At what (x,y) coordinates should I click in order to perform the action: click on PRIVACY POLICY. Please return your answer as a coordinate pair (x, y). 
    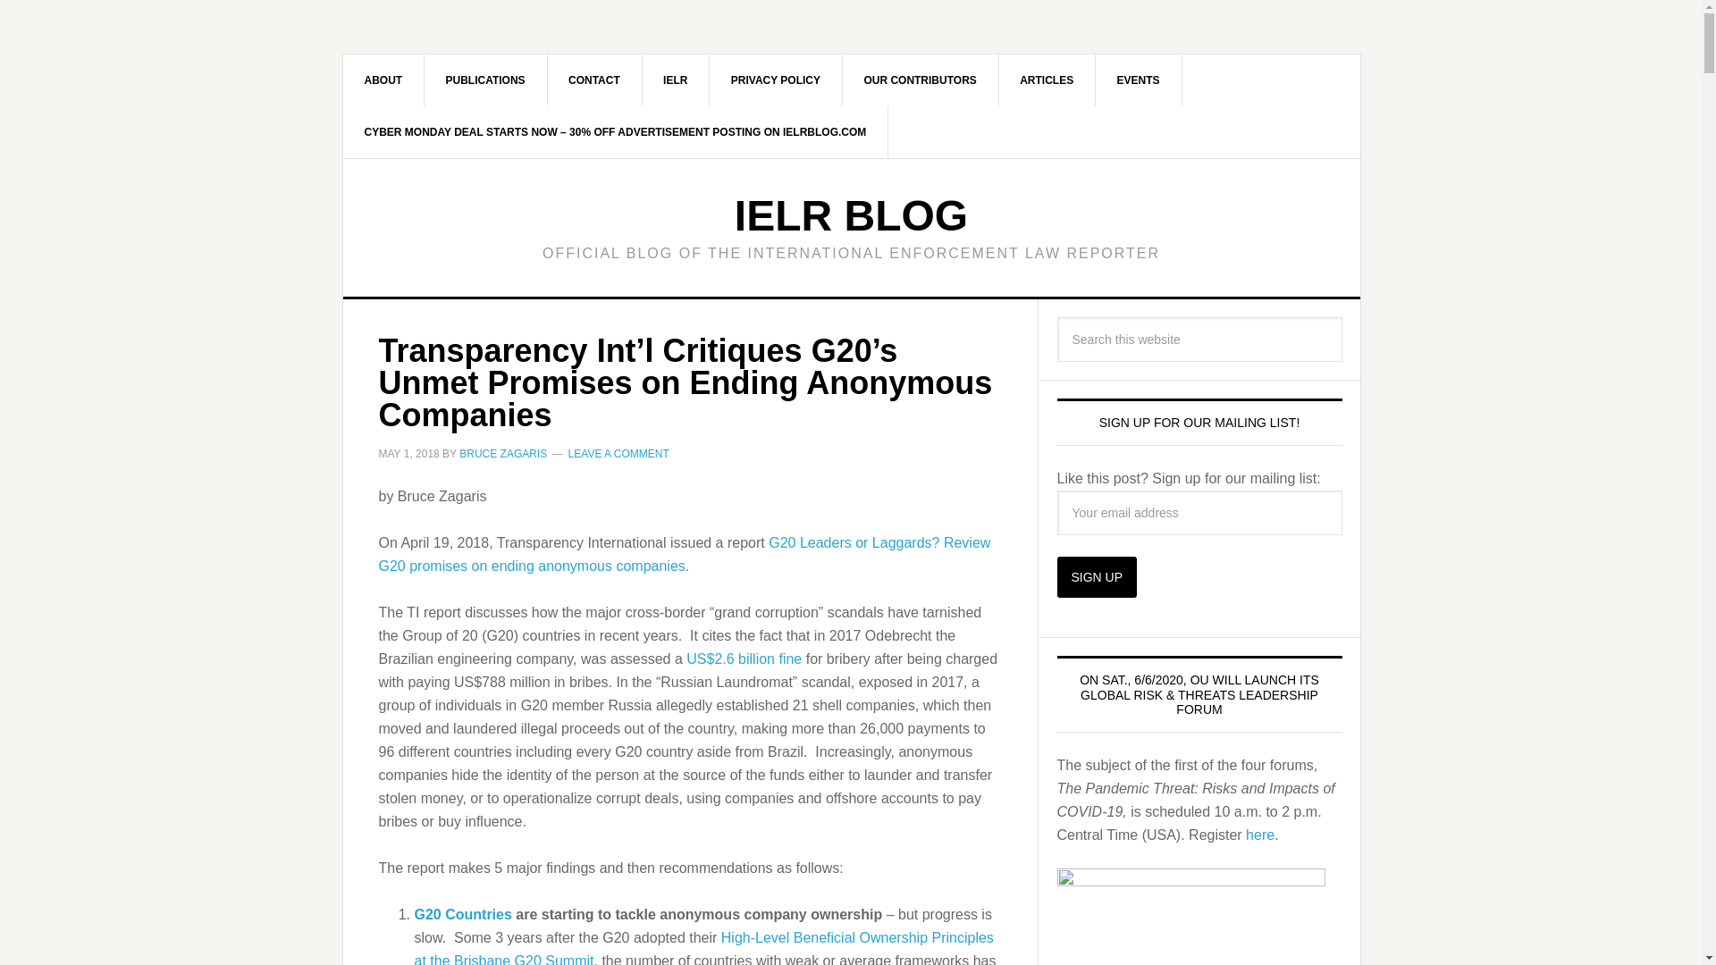
    Looking at the image, I should click on (776, 80).